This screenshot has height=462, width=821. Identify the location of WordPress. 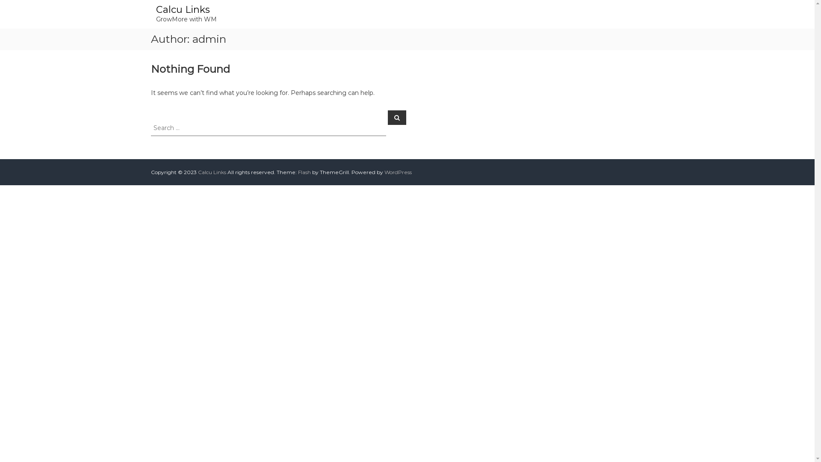
(398, 172).